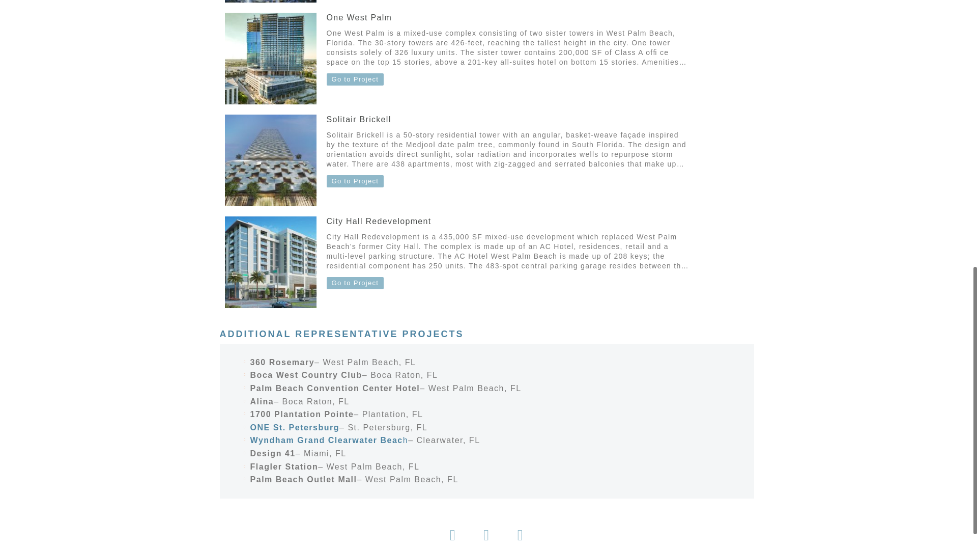 The image size is (977, 550). What do you see at coordinates (329, 441) in the screenshot?
I see `Wyndham Grand Clearwater Beach` at bounding box center [329, 441].